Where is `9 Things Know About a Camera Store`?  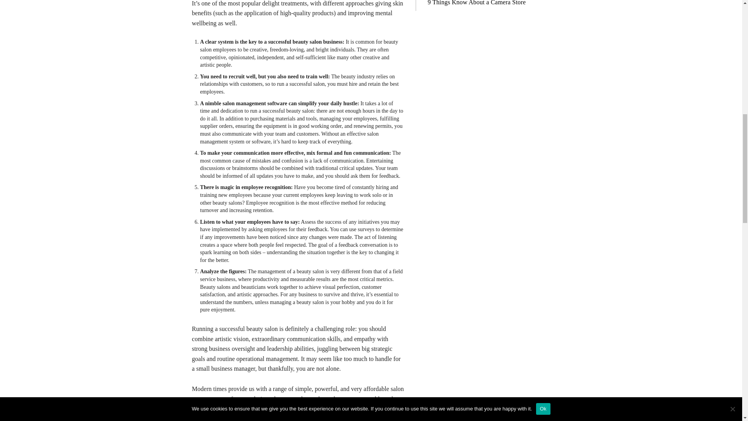 9 Things Know About a Camera Store is located at coordinates (477, 3).